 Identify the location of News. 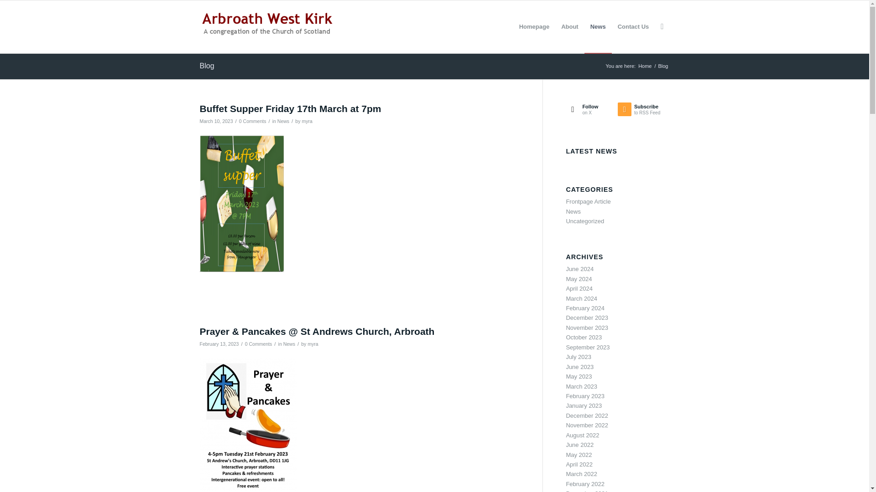
(283, 121).